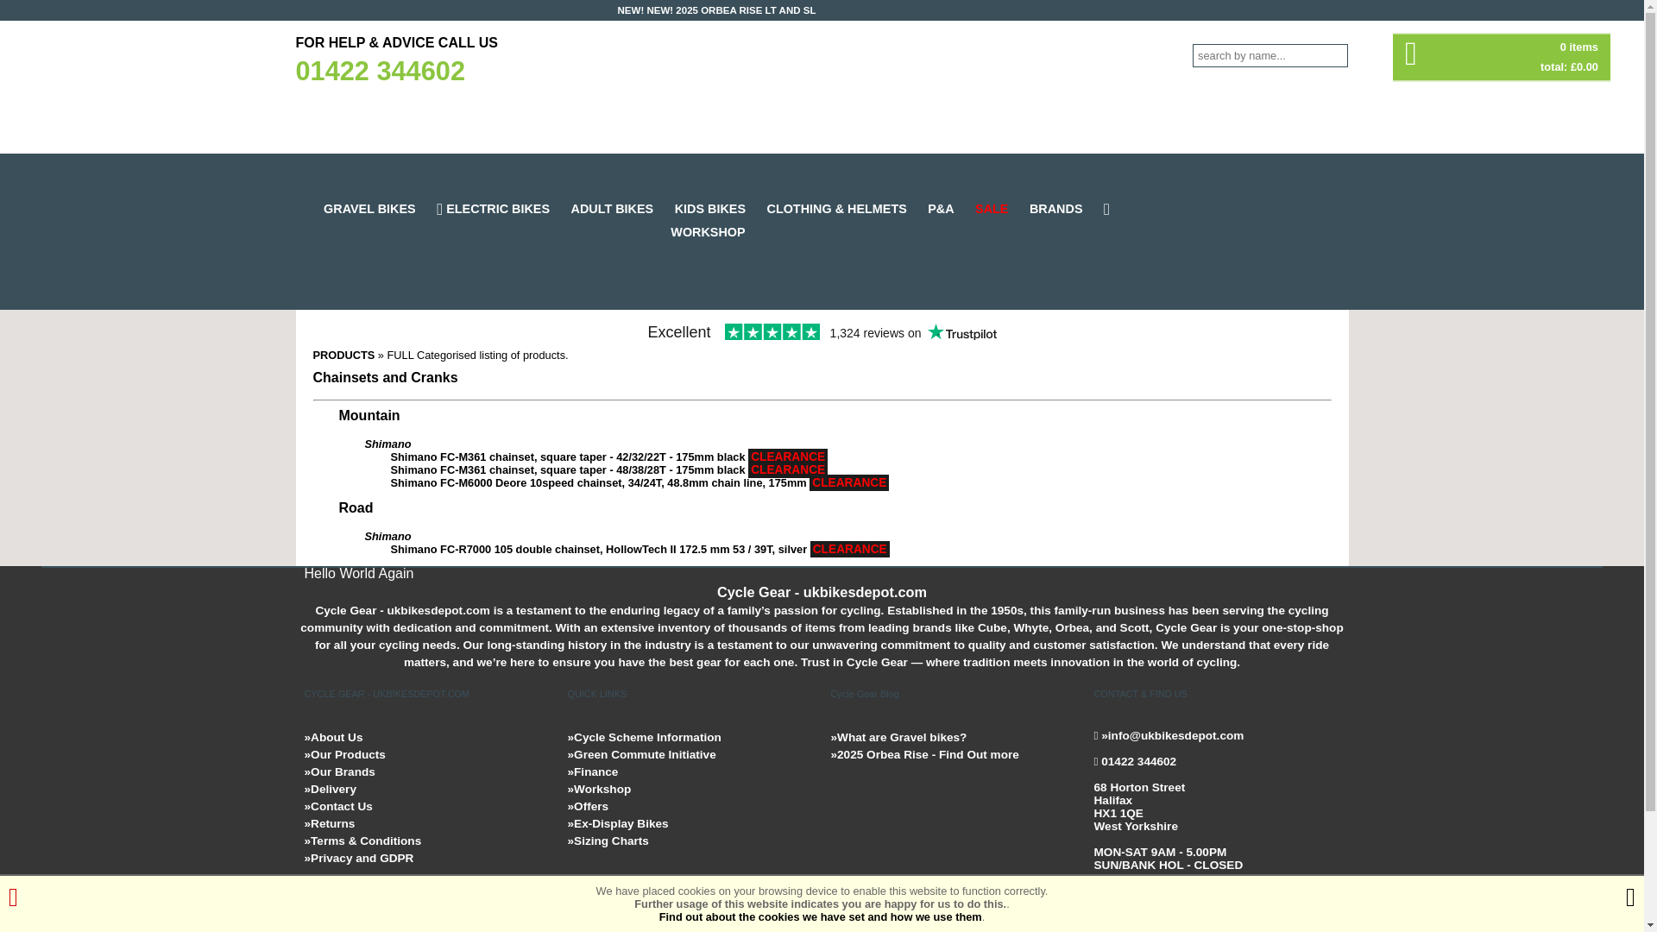 This screenshot has height=932, width=1657. What do you see at coordinates (338, 771) in the screenshot?
I see `Our Brands` at bounding box center [338, 771].